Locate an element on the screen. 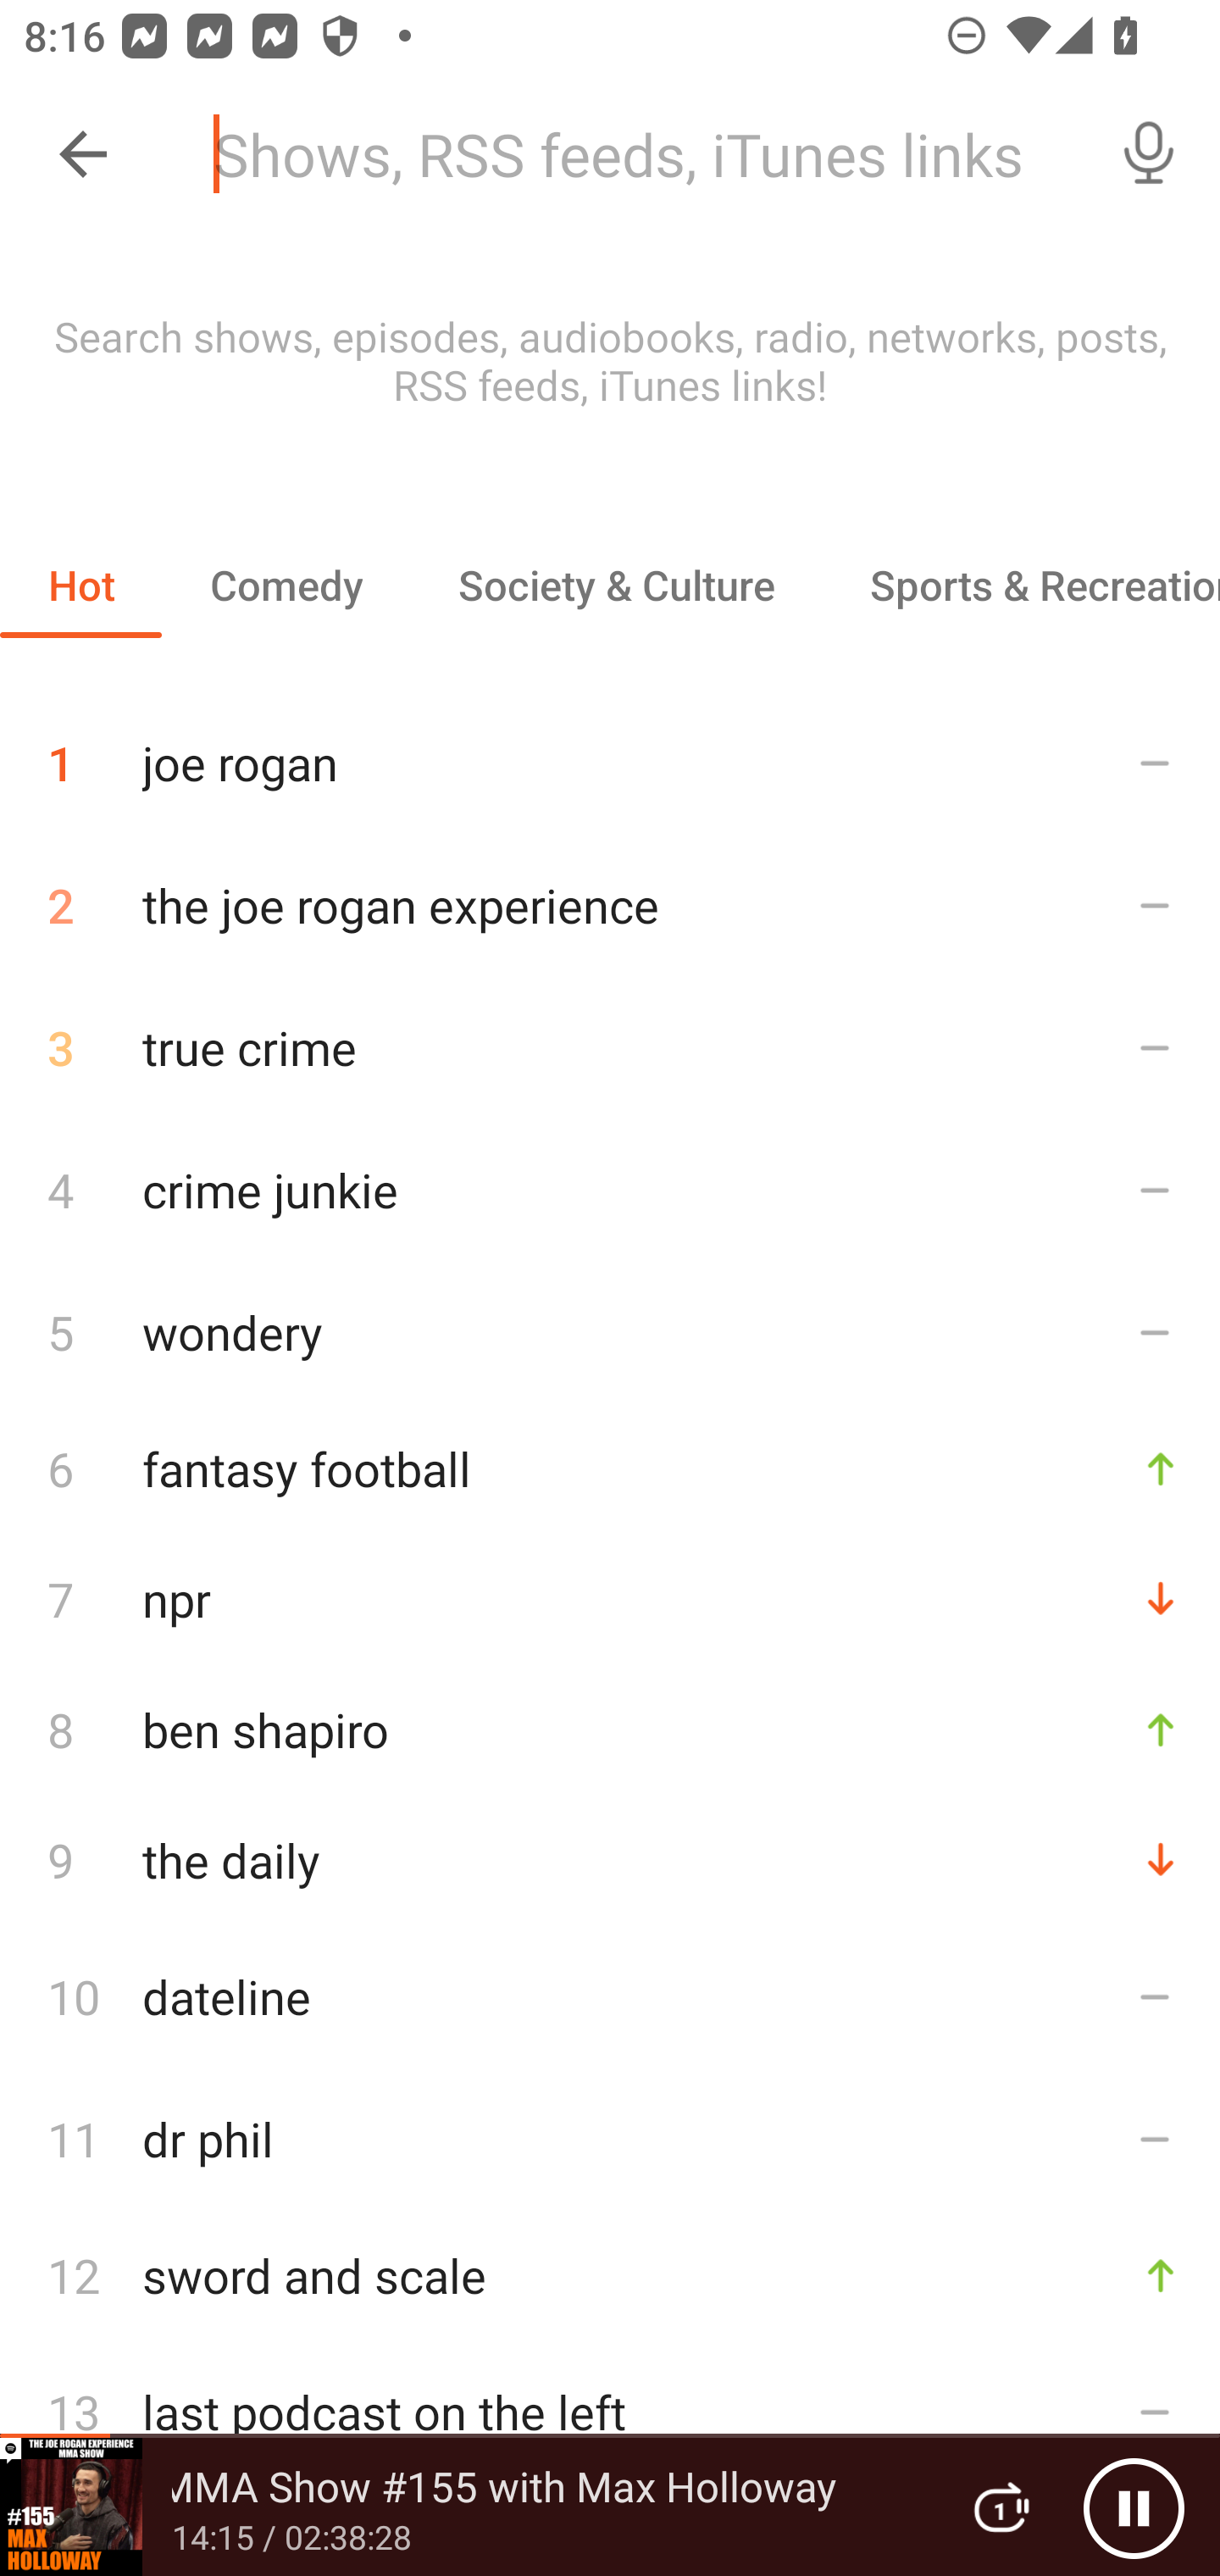 The image size is (1220, 2576). Comedy is located at coordinates (286, 585).